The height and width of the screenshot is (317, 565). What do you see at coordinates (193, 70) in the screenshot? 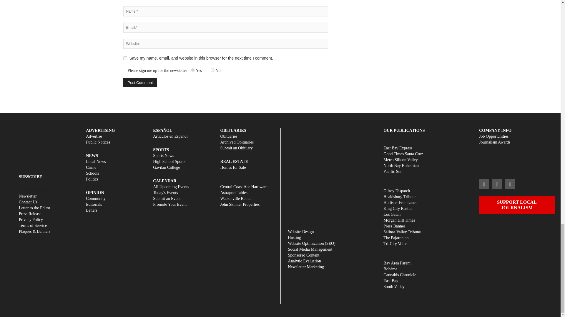
I see `Yes` at bounding box center [193, 70].